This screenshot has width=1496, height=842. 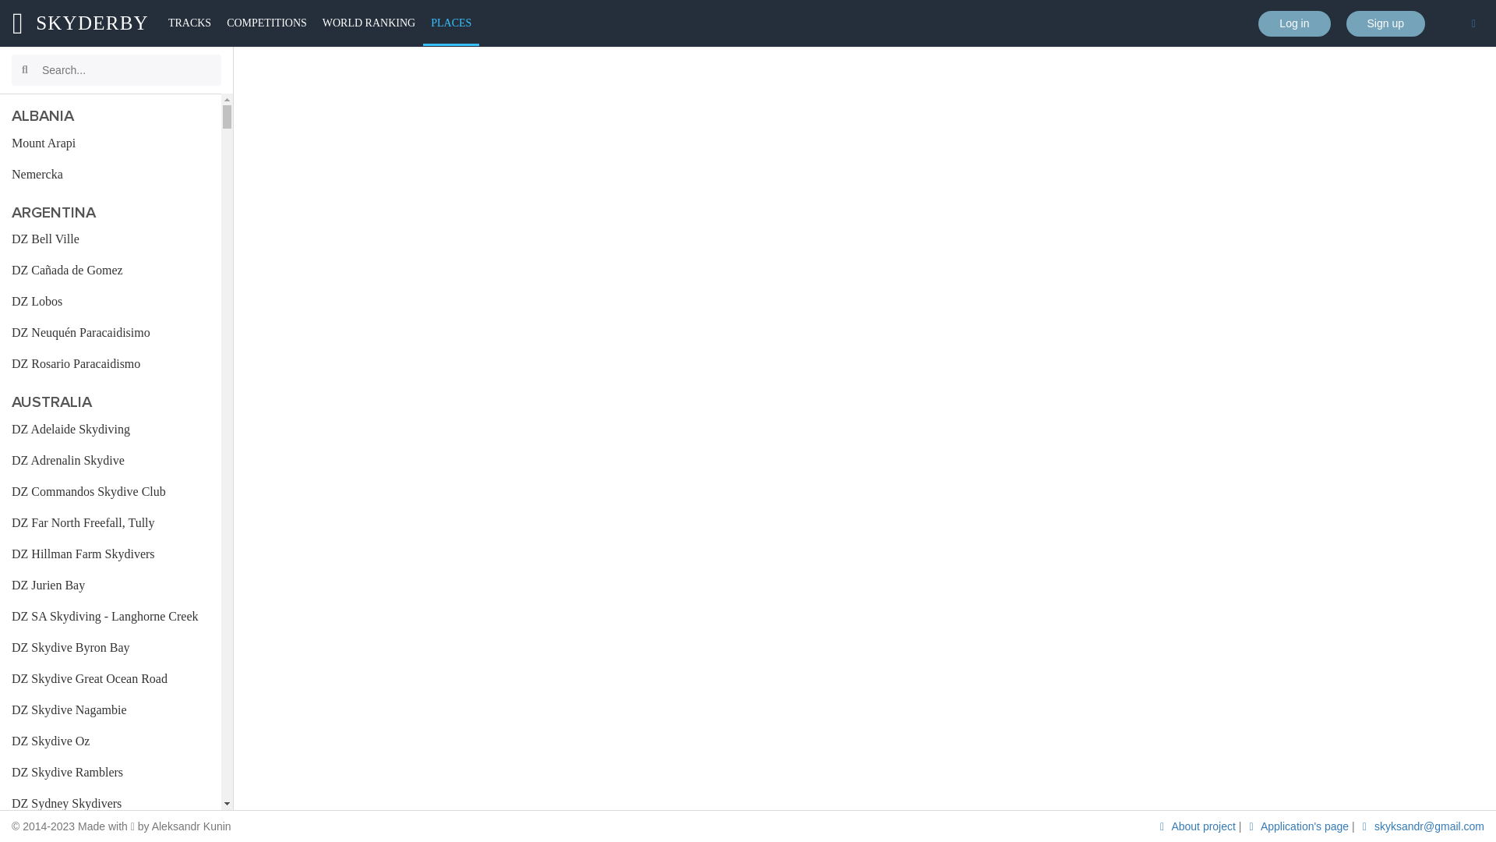 I want to click on DZ Far North Freefall, Tully, so click(x=111, y=523).